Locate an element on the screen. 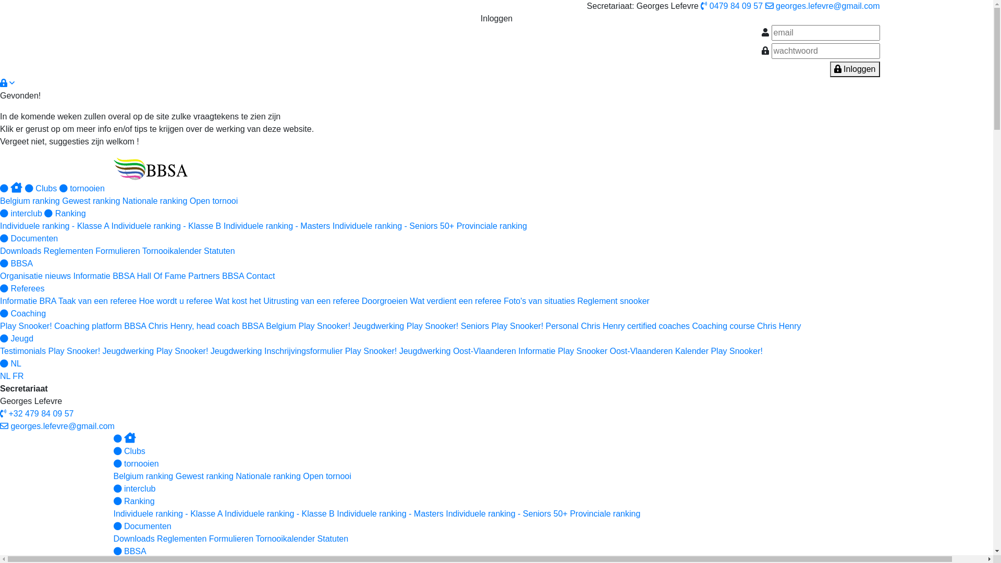 This screenshot has height=563, width=1001. Hall Of Fame is located at coordinates (161, 276).